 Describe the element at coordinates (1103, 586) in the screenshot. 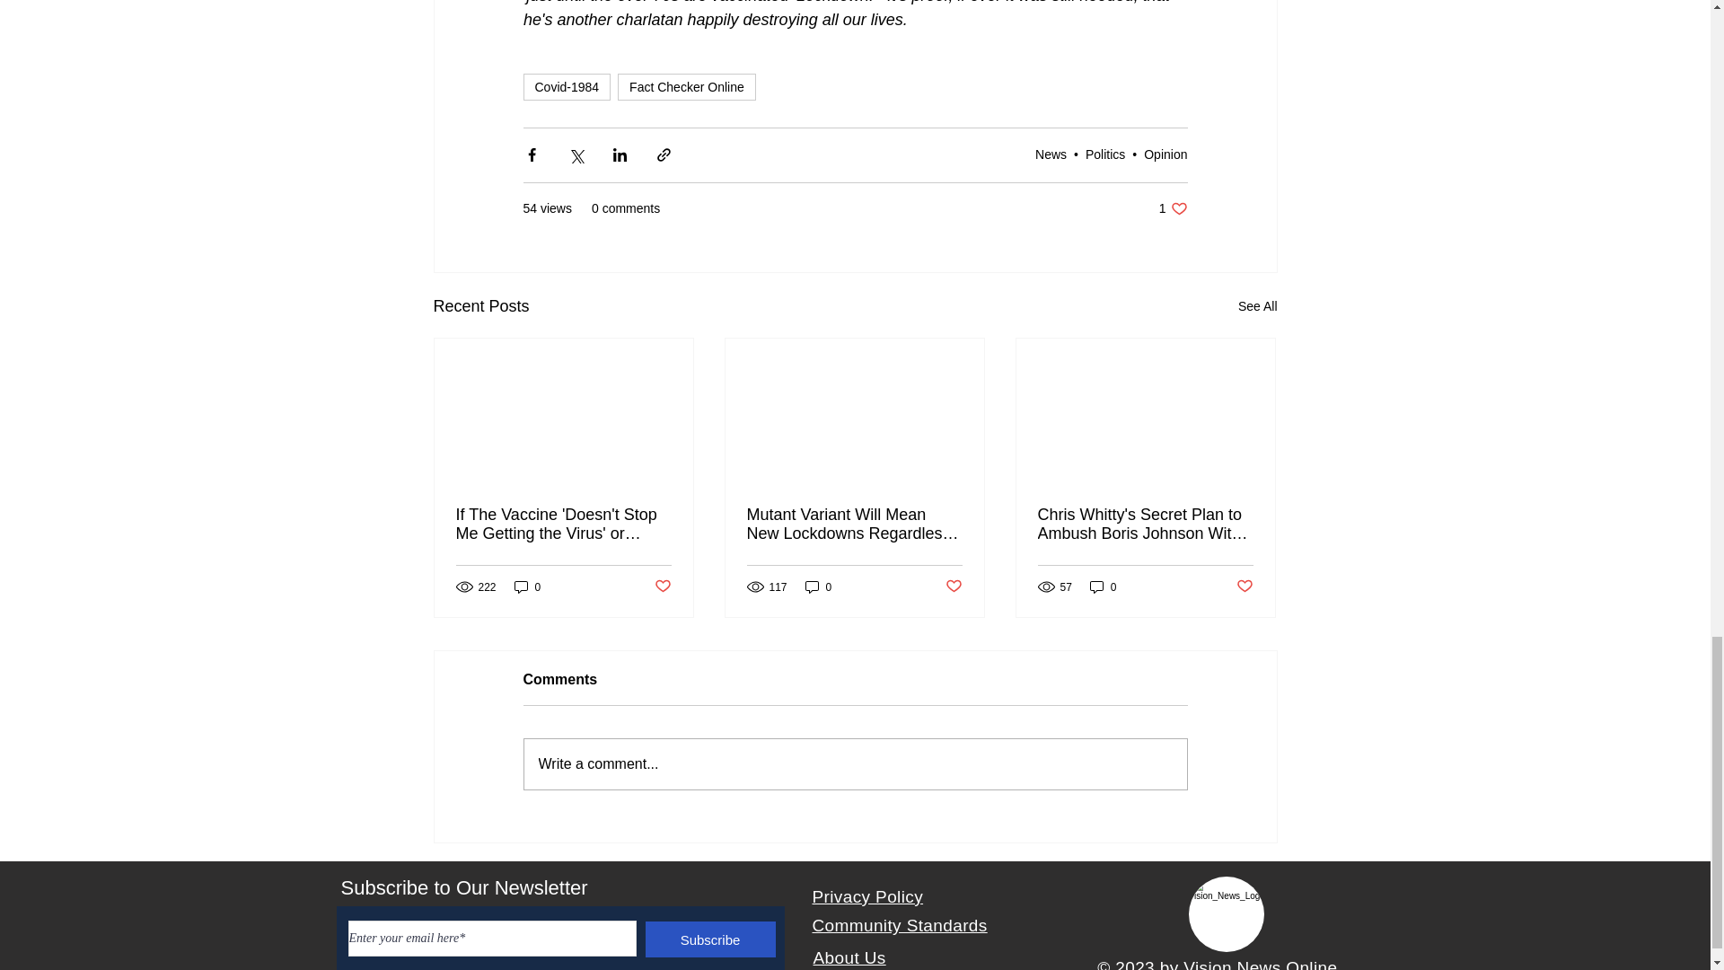

I see `Write a comment...` at that location.